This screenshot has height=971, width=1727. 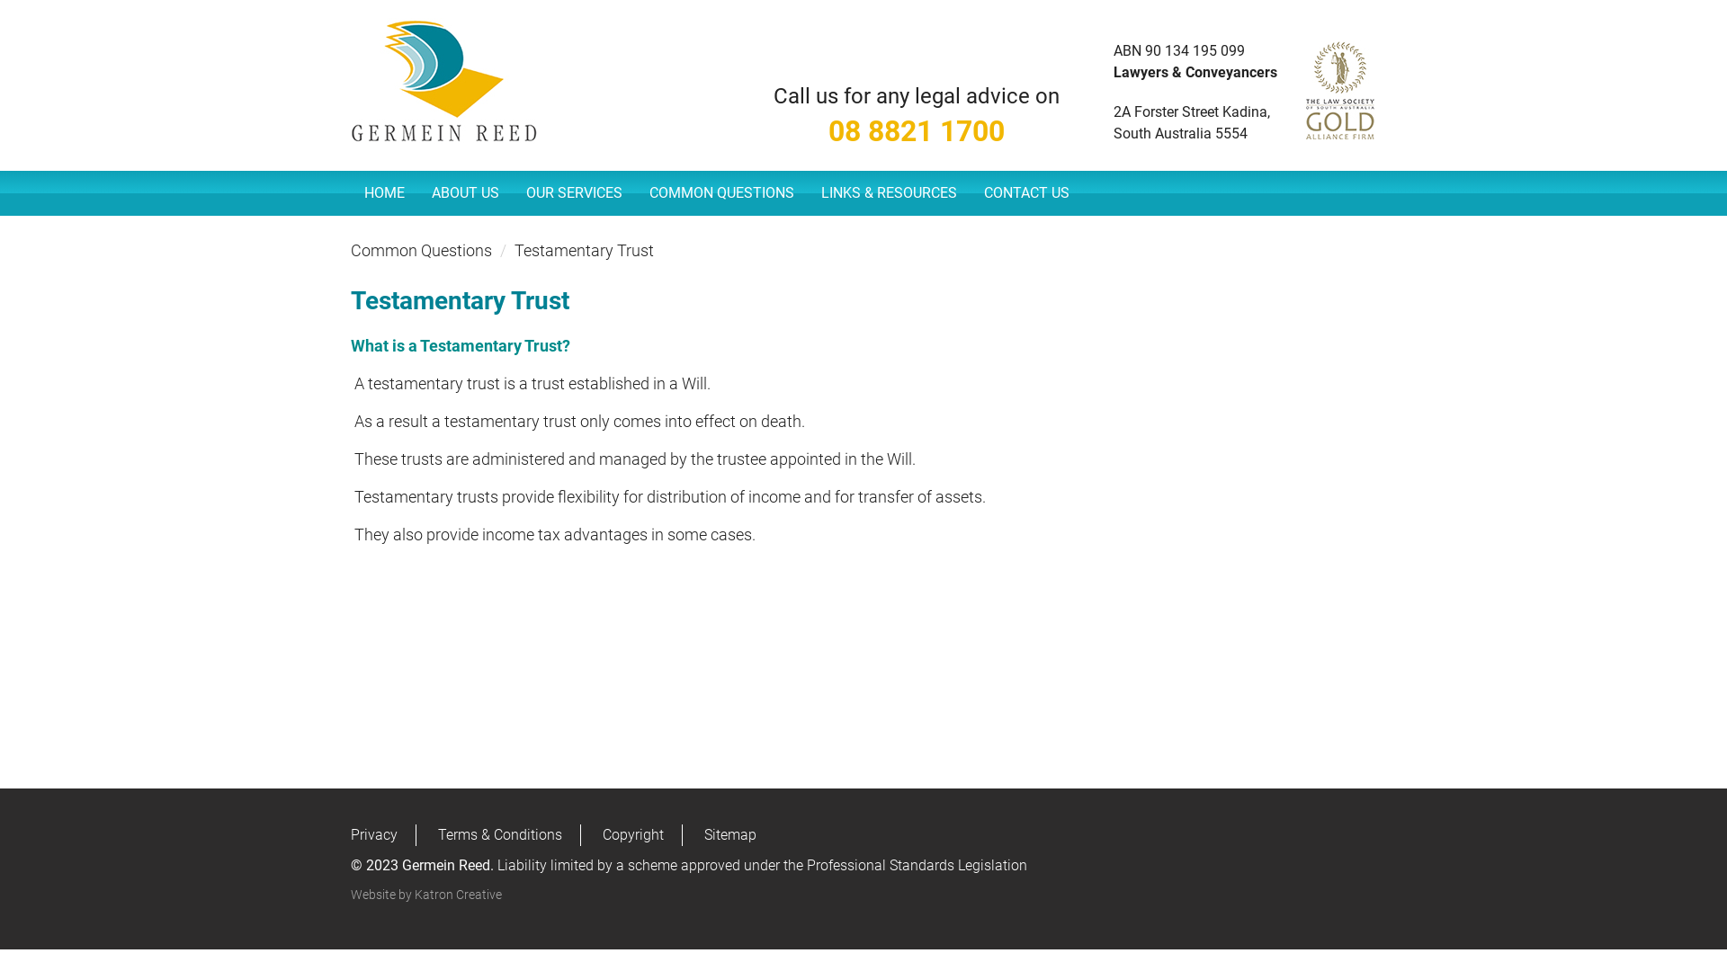 What do you see at coordinates (574, 193) in the screenshot?
I see `OUR SERVICES` at bounding box center [574, 193].